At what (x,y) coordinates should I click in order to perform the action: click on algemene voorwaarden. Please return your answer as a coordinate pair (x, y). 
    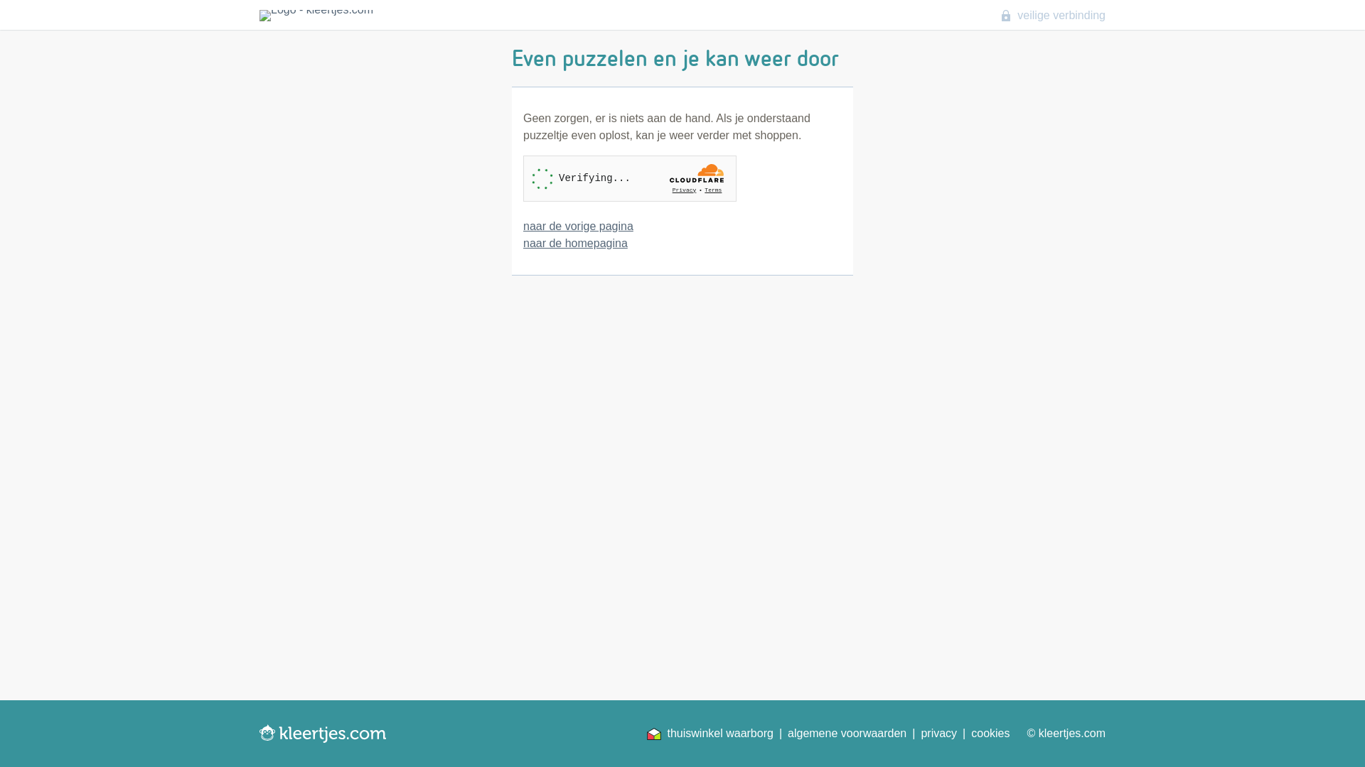
    Looking at the image, I should click on (847, 734).